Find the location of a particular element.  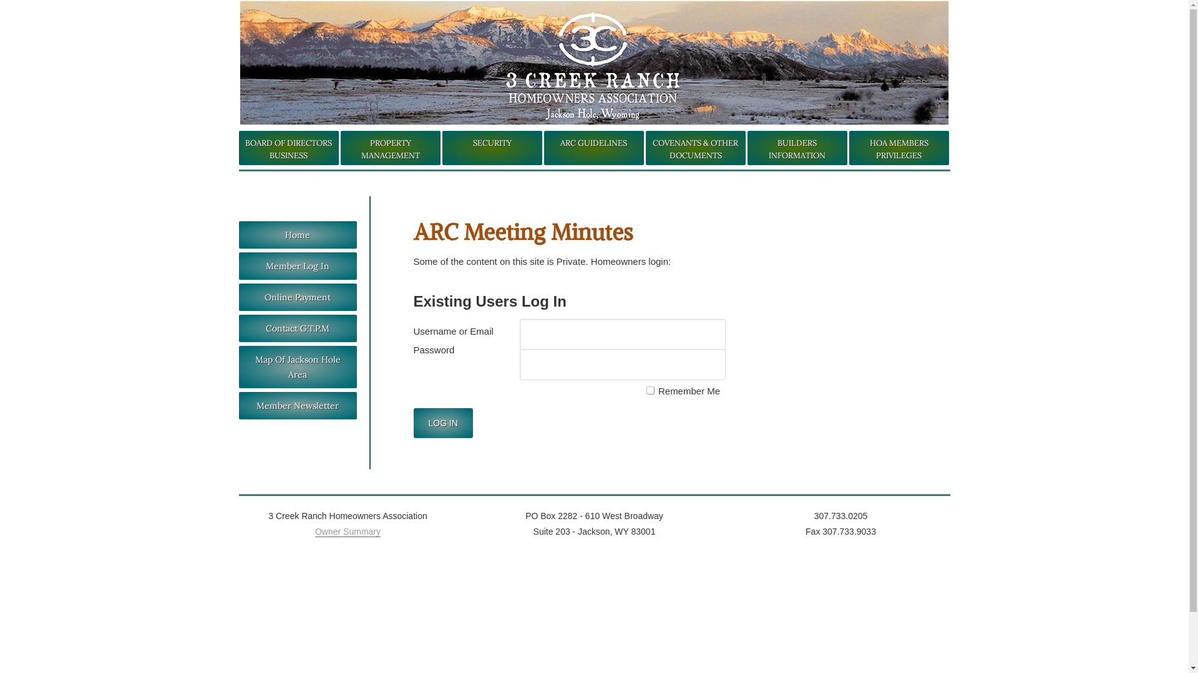

BUILDERS INFORMATION is located at coordinates (797, 148).